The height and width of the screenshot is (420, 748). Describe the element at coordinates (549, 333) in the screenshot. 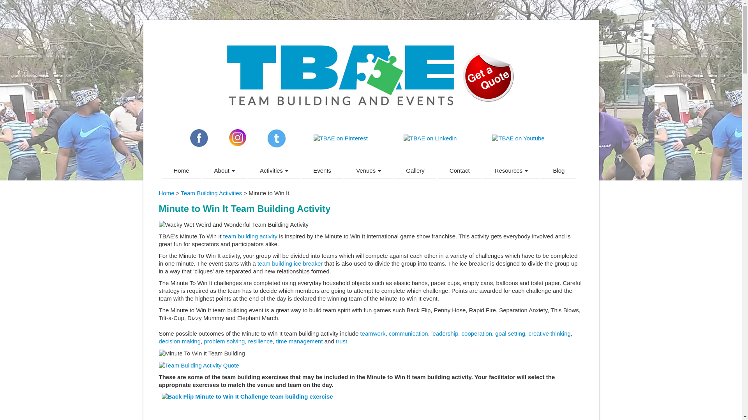

I see `Creative Thinking Outcome Based Team Building Activities` at that location.